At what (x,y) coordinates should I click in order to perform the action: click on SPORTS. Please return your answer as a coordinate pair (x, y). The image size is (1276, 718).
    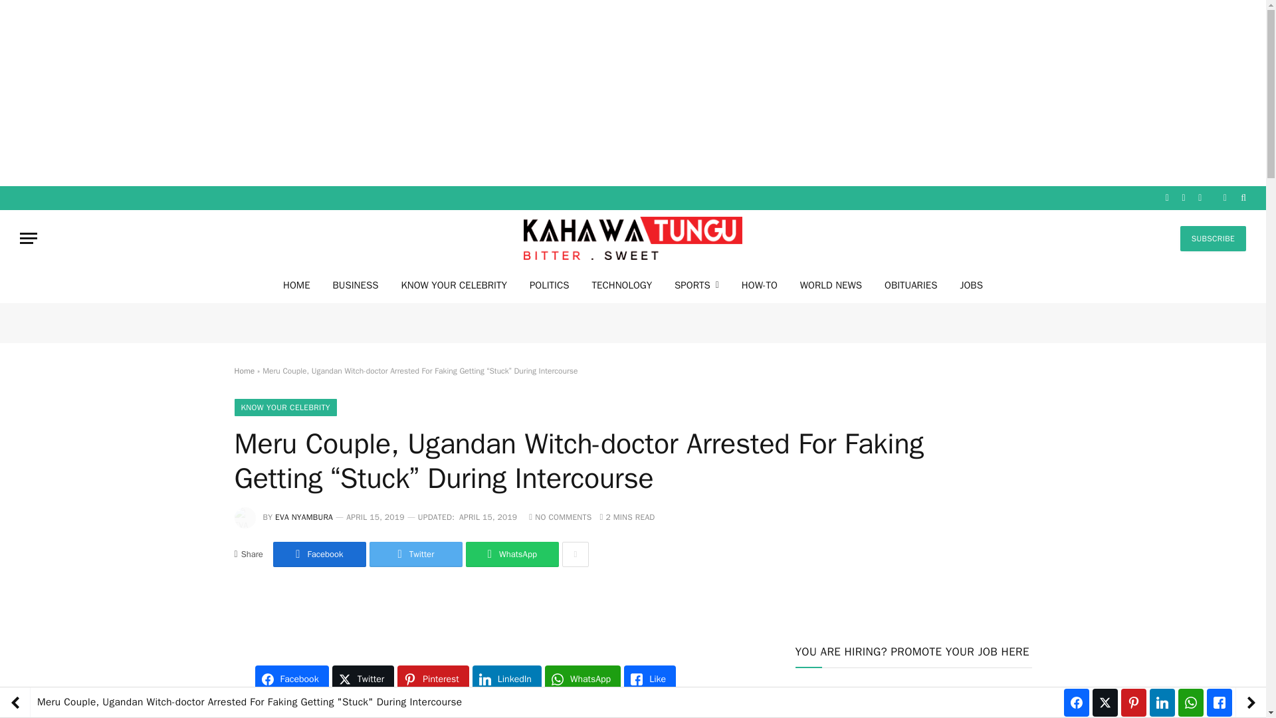
    Looking at the image, I should click on (696, 285).